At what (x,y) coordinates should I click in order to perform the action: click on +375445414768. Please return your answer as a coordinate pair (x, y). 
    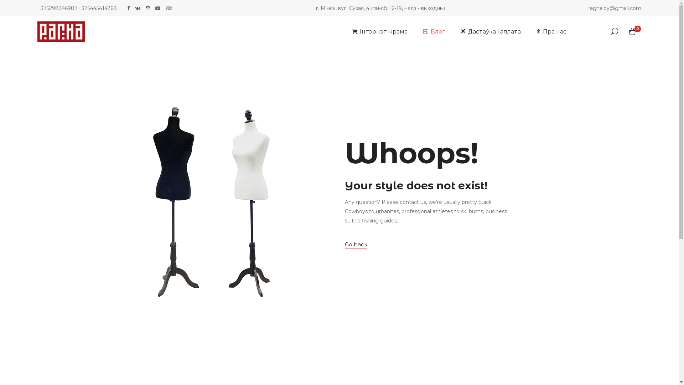
    Looking at the image, I should click on (98, 8).